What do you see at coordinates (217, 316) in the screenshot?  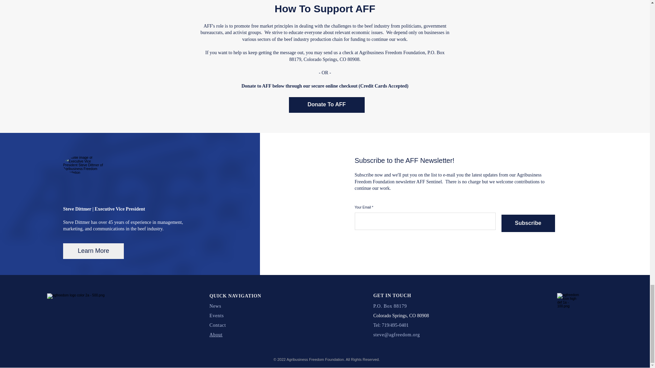 I see `Events` at bounding box center [217, 316].